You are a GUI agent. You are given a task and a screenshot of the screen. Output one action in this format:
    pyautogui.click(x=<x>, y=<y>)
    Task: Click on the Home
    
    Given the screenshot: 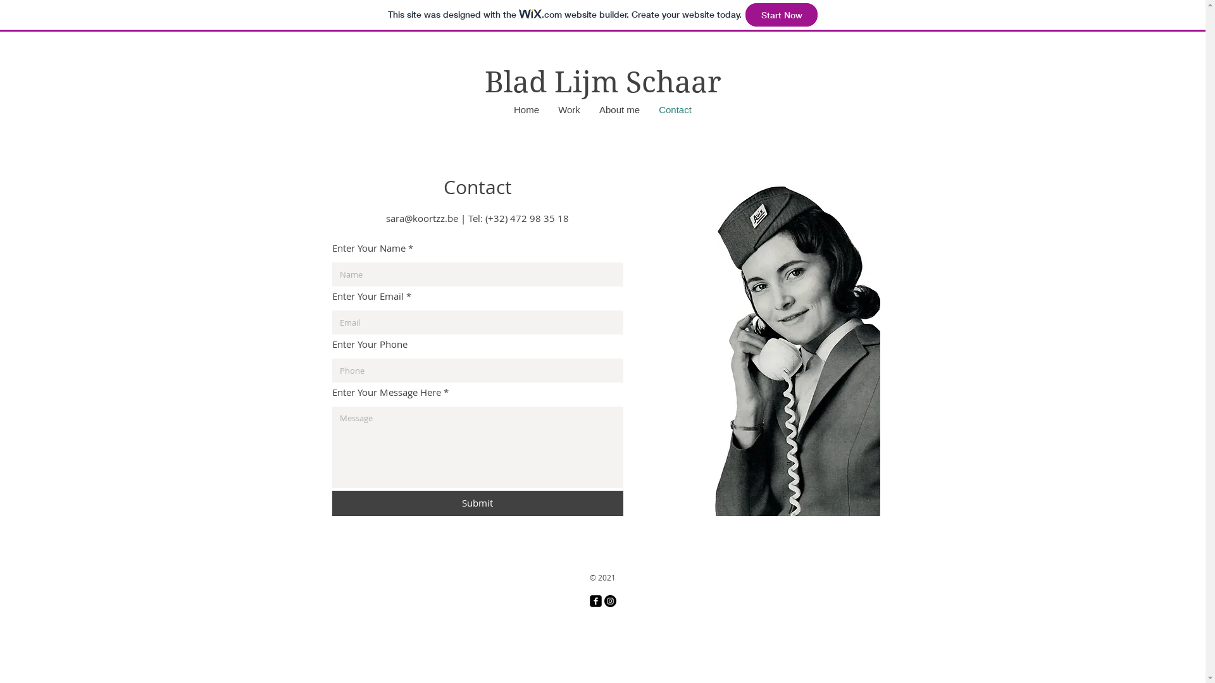 What is the action you would take?
    pyautogui.click(x=526, y=110)
    